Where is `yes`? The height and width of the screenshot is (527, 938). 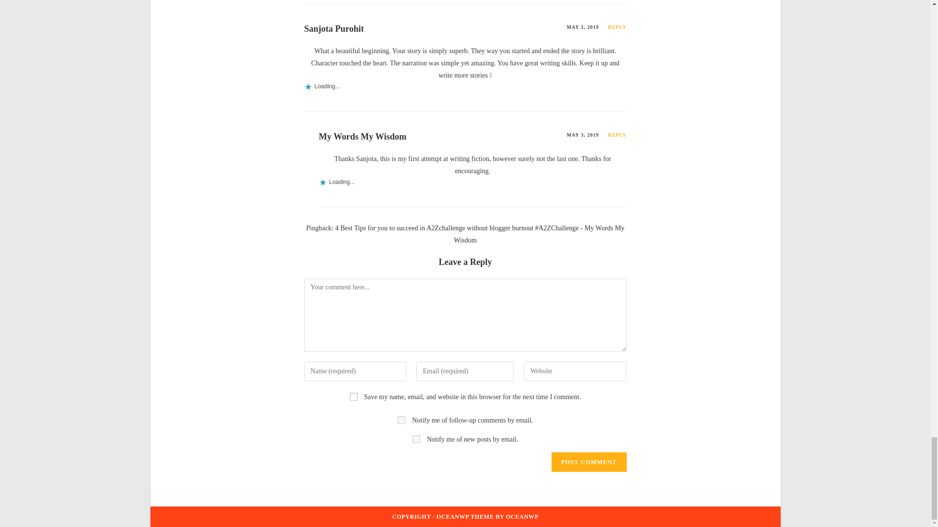
yes is located at coordinates (354, 396).